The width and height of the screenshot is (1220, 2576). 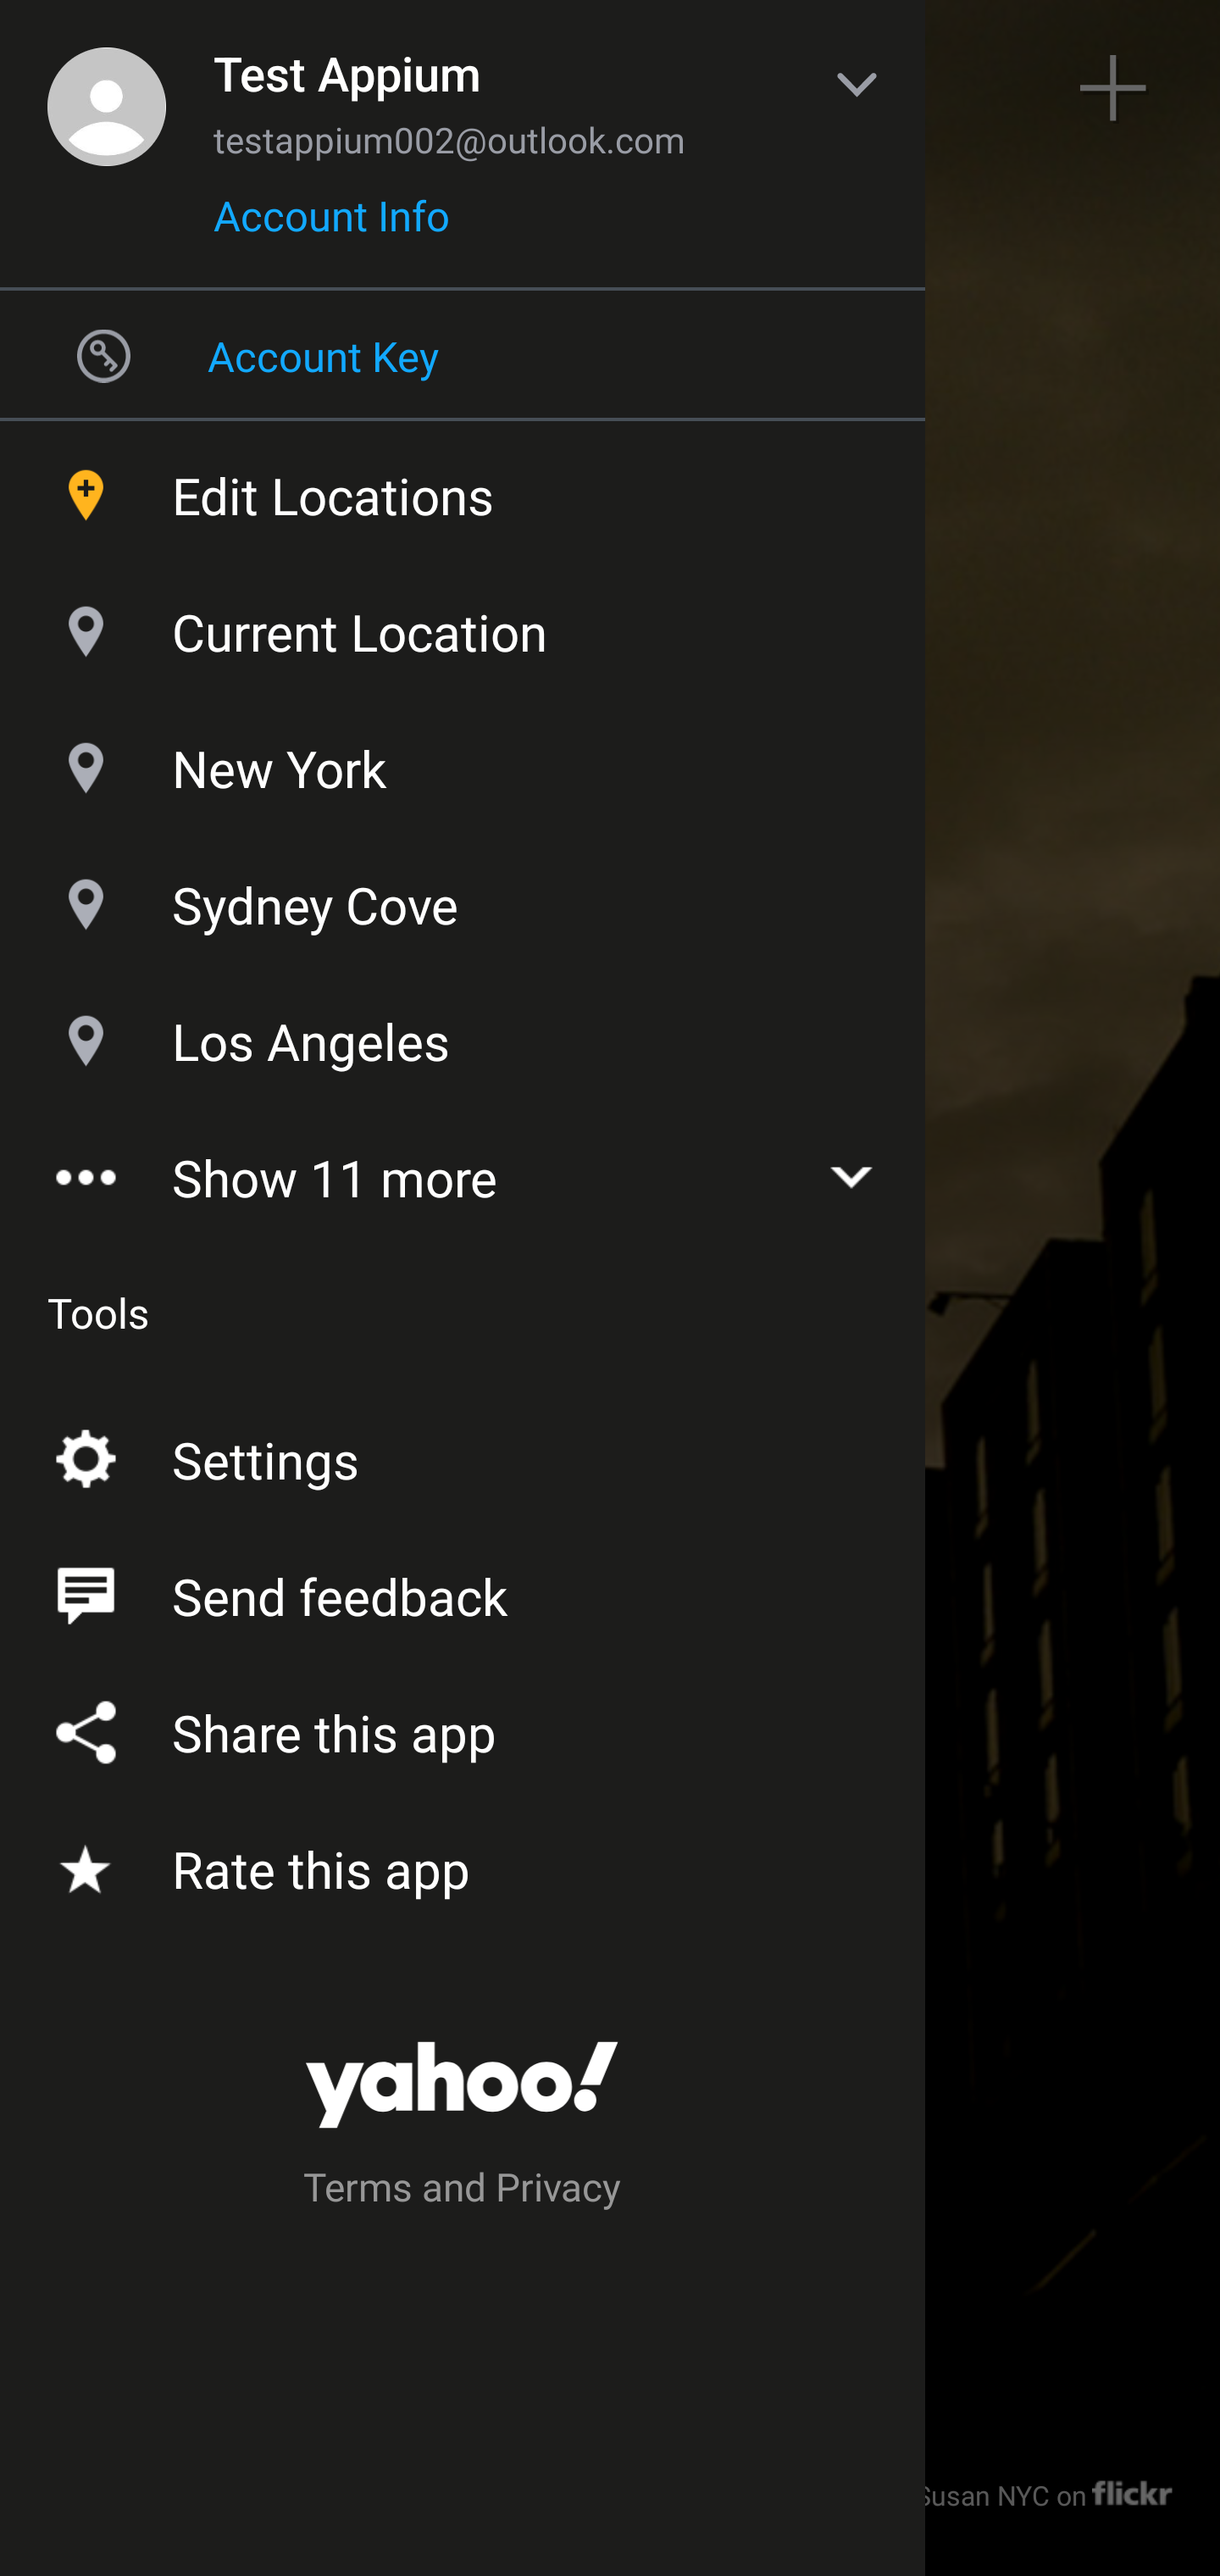 I want to click on Terms and Privacy Terms and privacy button, so click(x=463, y=2191).